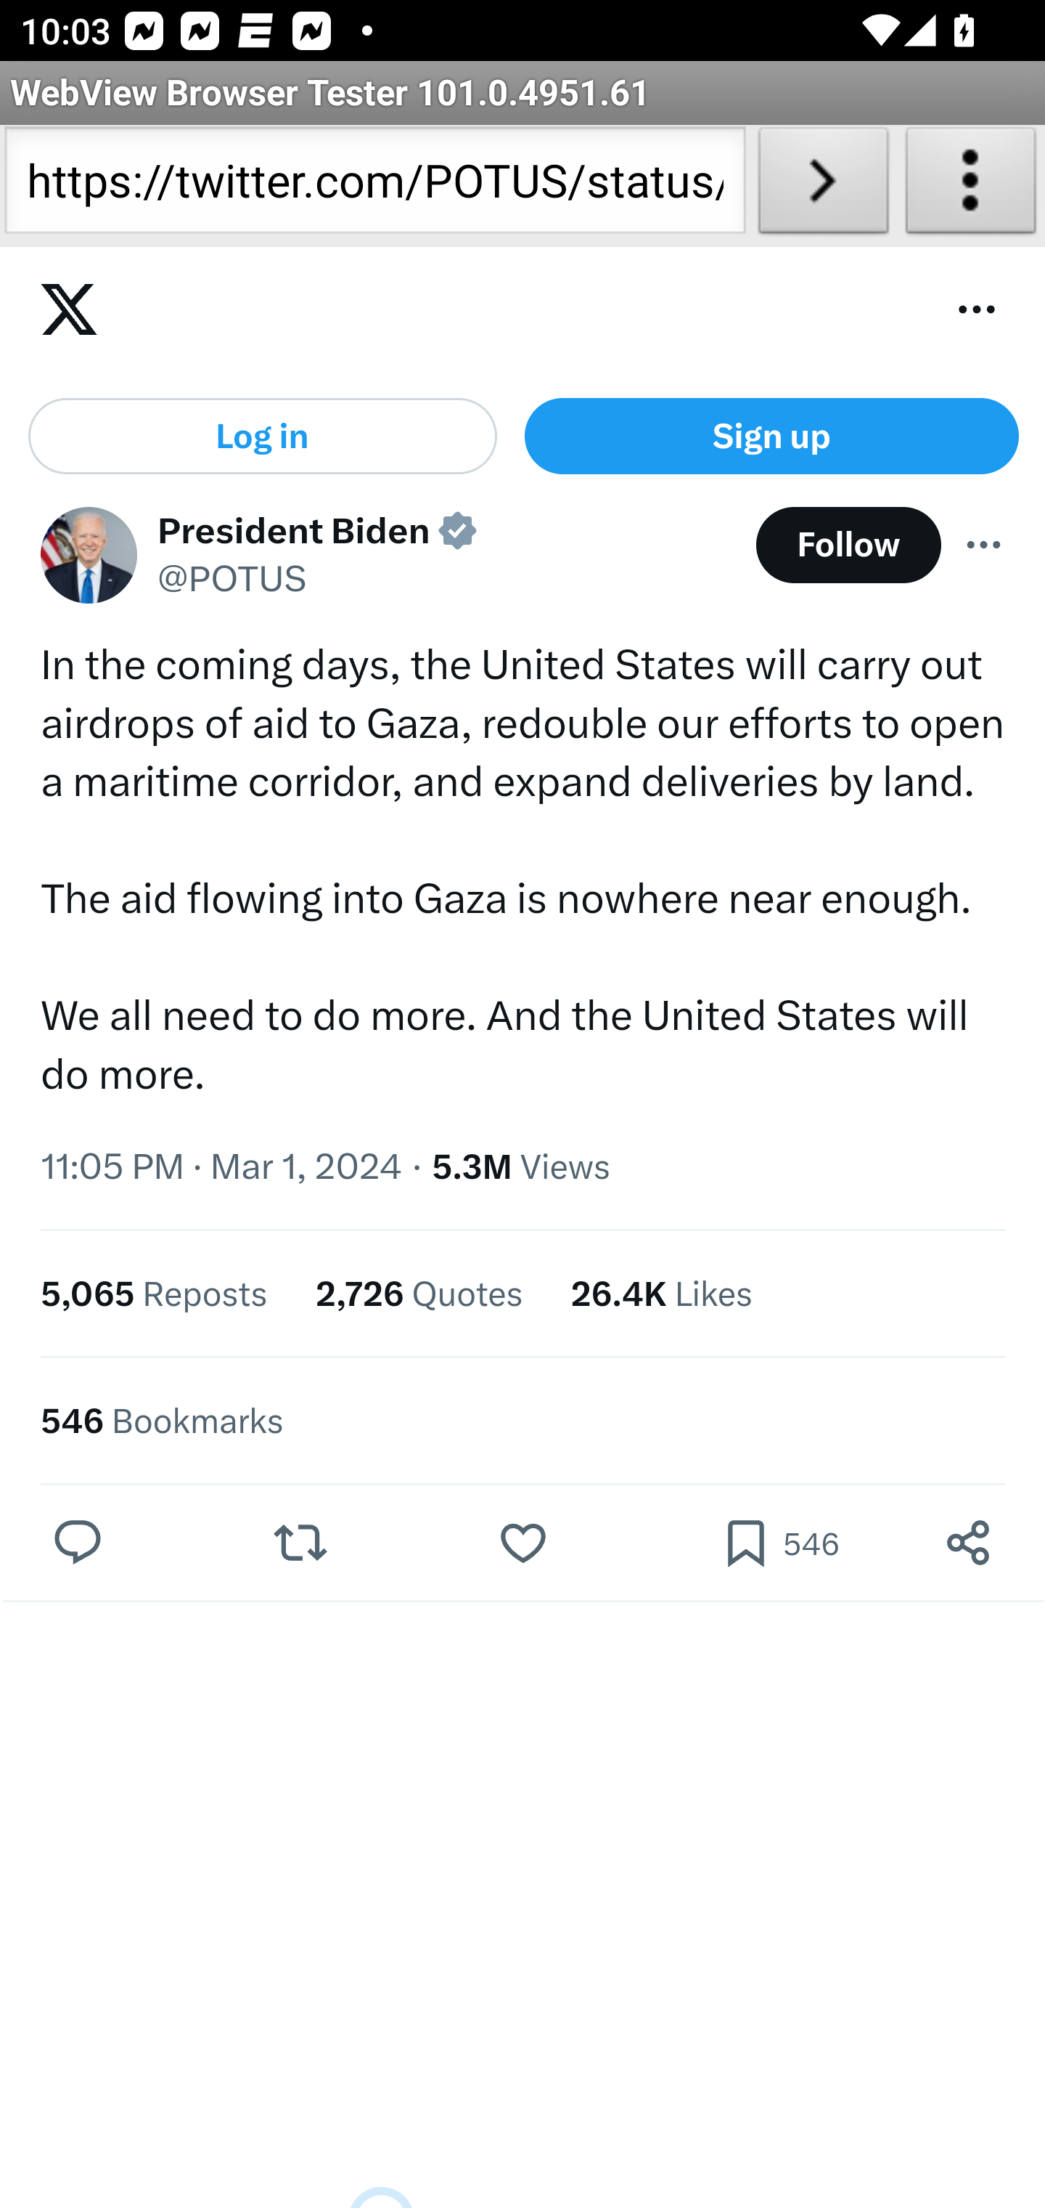 This screenshot has width=1045, height=2208. I want to click on Repost, so click(299, 1546).